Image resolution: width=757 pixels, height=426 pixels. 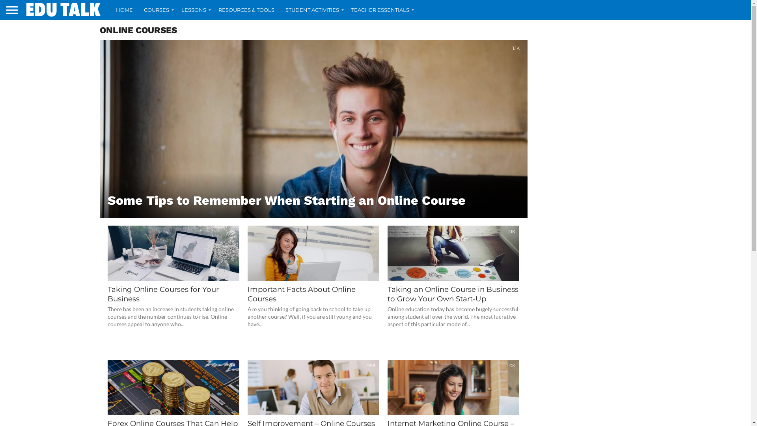 What do you see at coordinates (246, 10) in the screenshot?
I see `RESOURCES & TOOLS` at bounding box center [246, 10].